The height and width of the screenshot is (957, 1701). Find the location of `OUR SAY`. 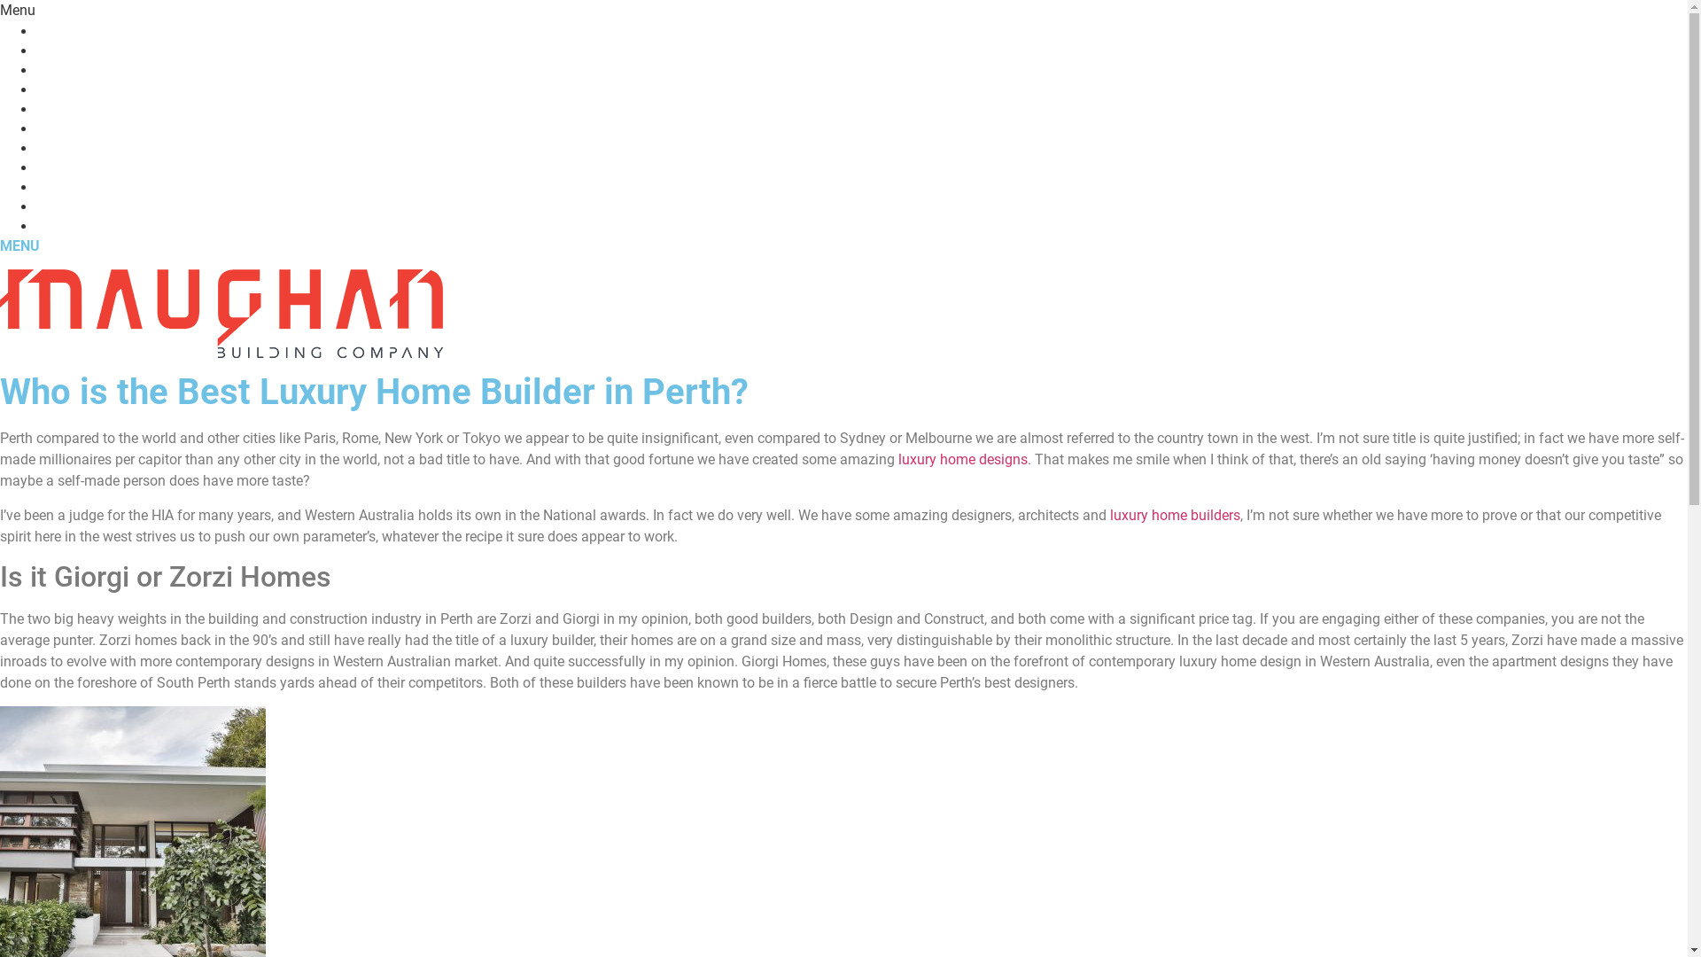

OUR SAY is located at coordinates (861, 168).